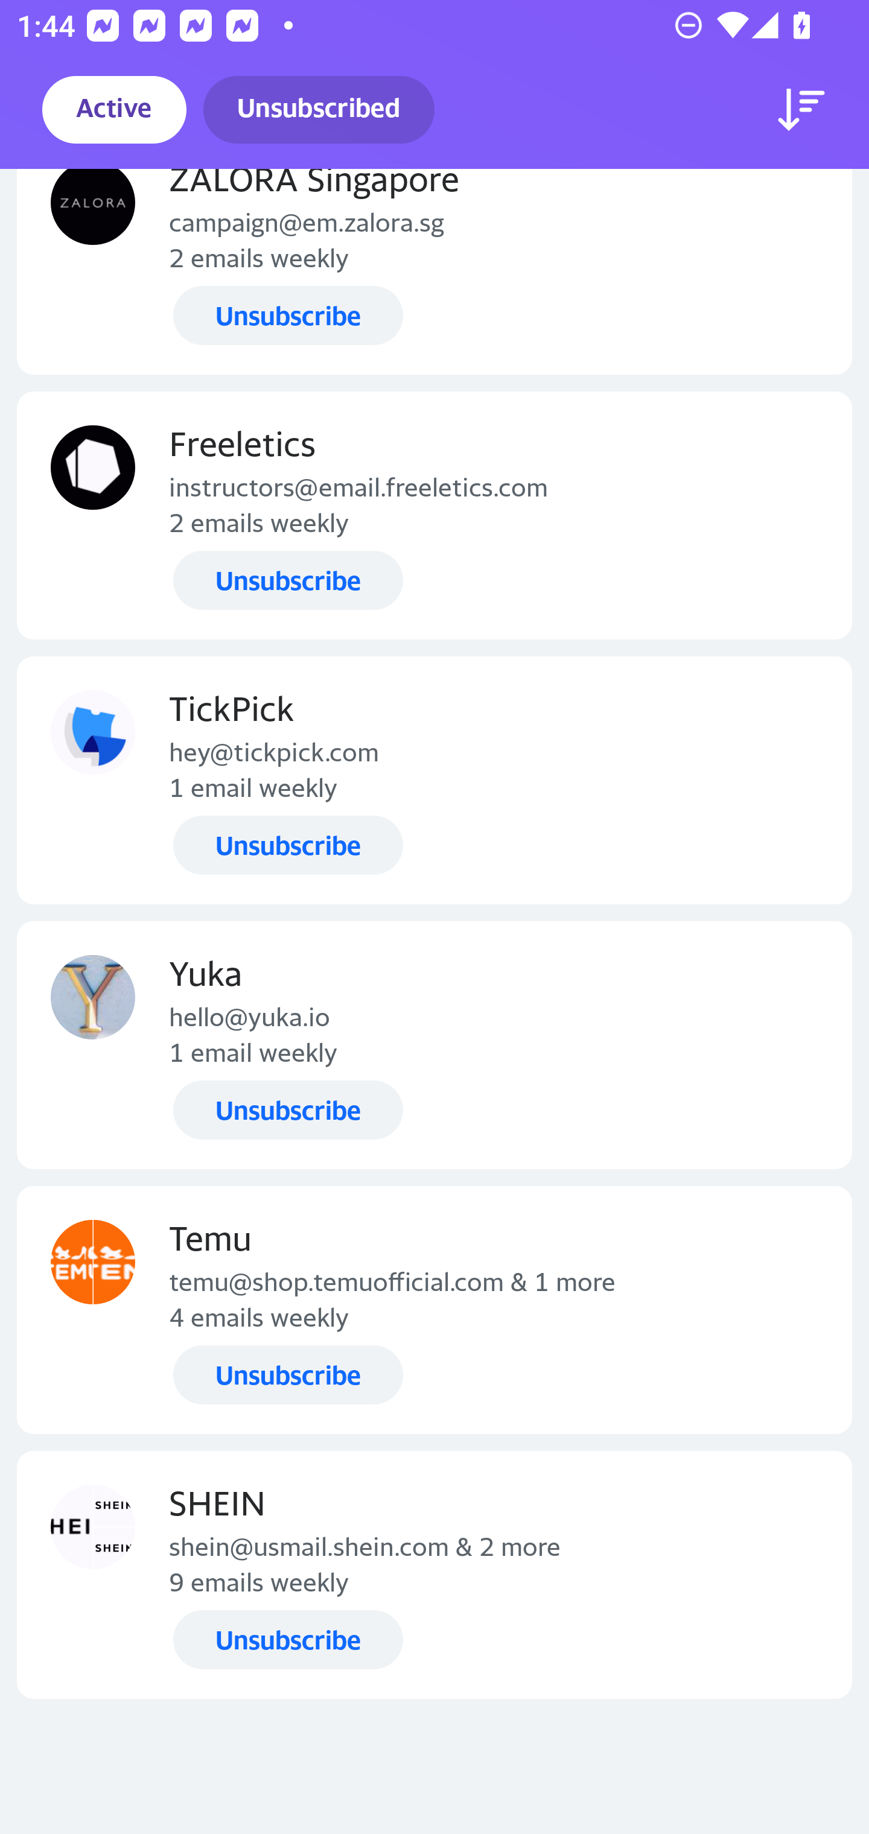 The height and width of the screenshot is (1834, 869). What do you see at coordinates (288, 315) in the screenshot?
I see `Unsubscribe` at bounding box center [288, 315].